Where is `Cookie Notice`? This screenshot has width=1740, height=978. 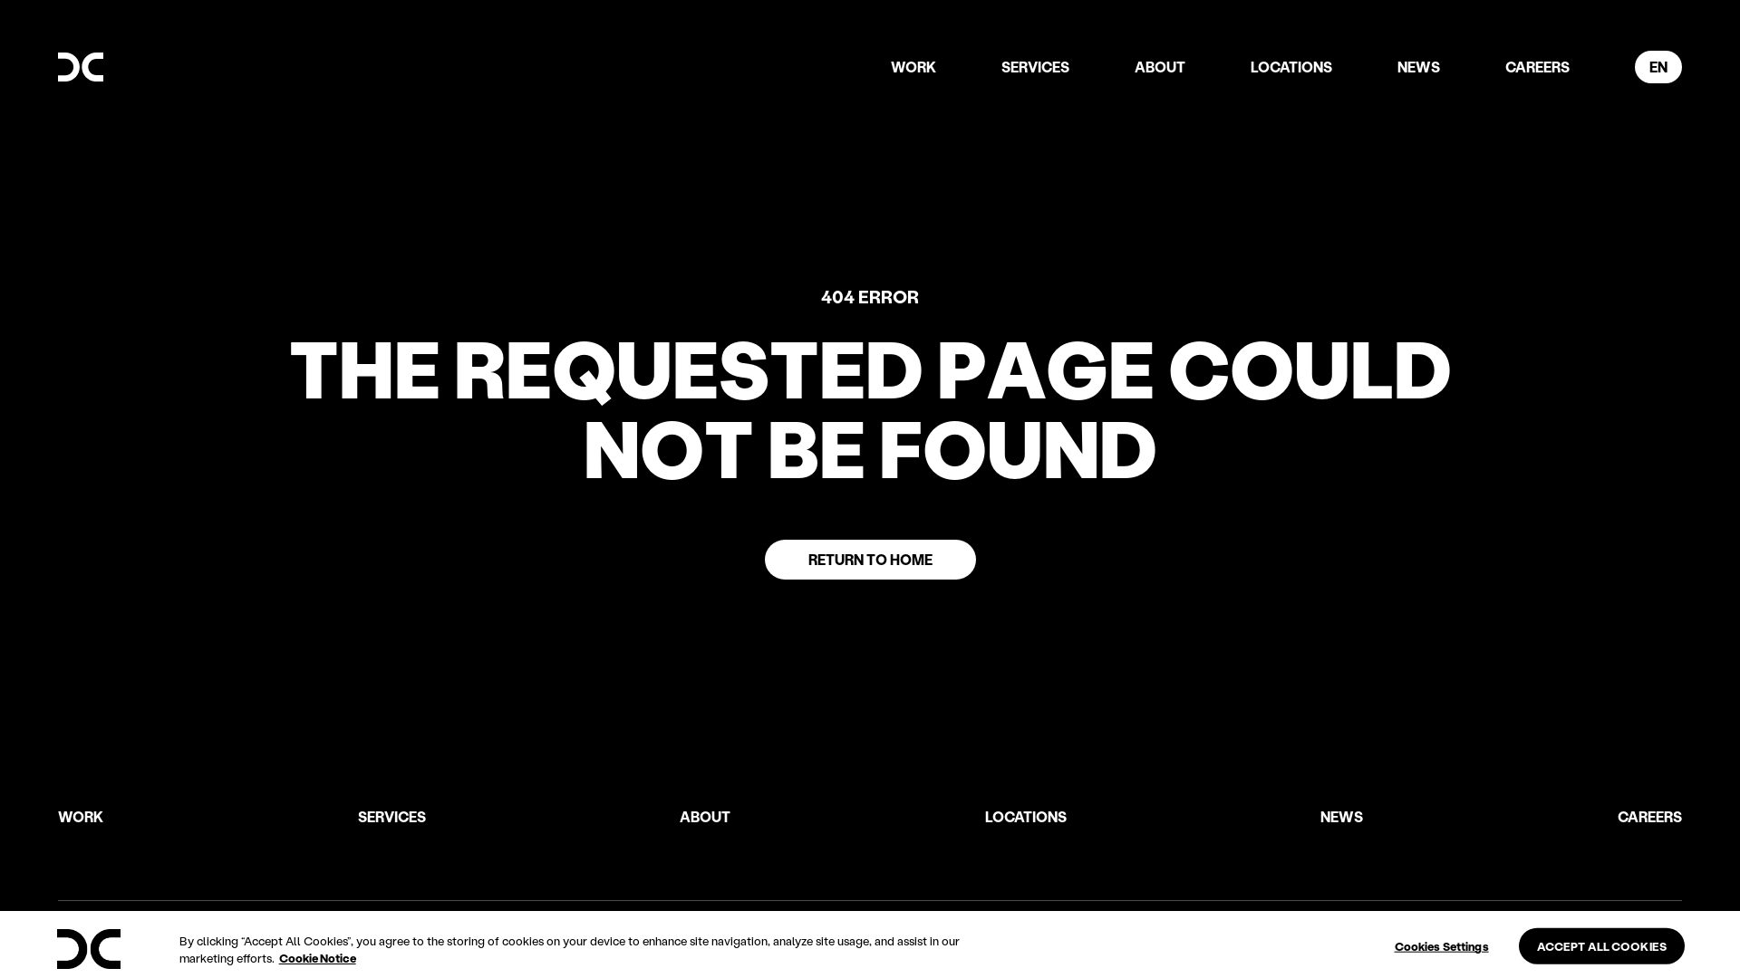 Cookie Notice is located at coordinates (317, 958).